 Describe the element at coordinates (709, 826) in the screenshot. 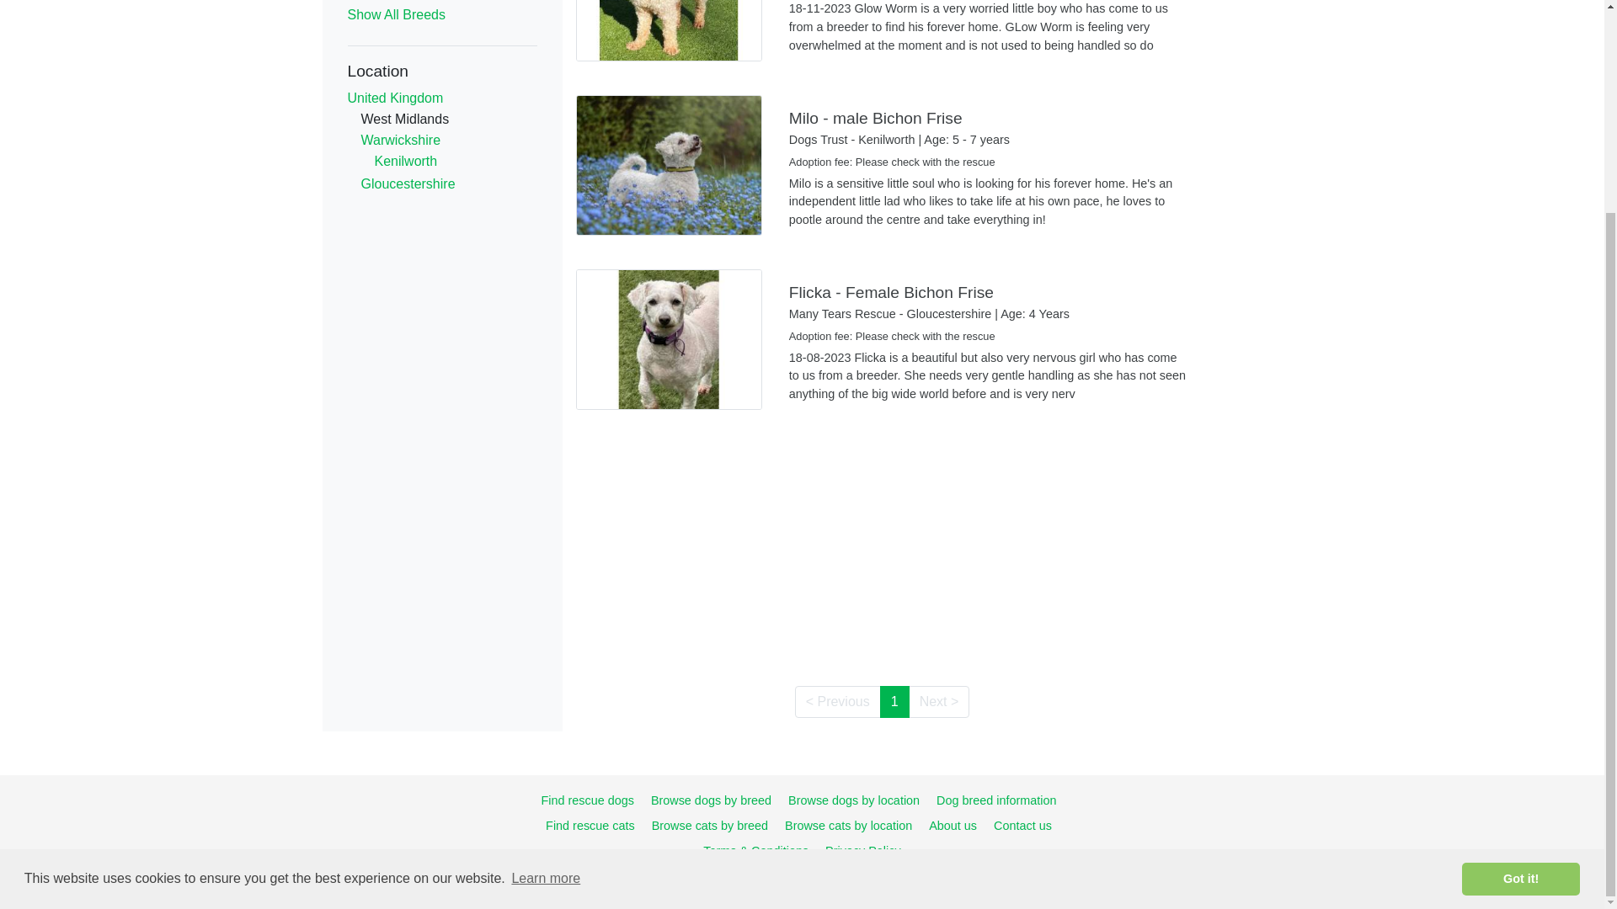

I see `Browse cats by breed` at that location.